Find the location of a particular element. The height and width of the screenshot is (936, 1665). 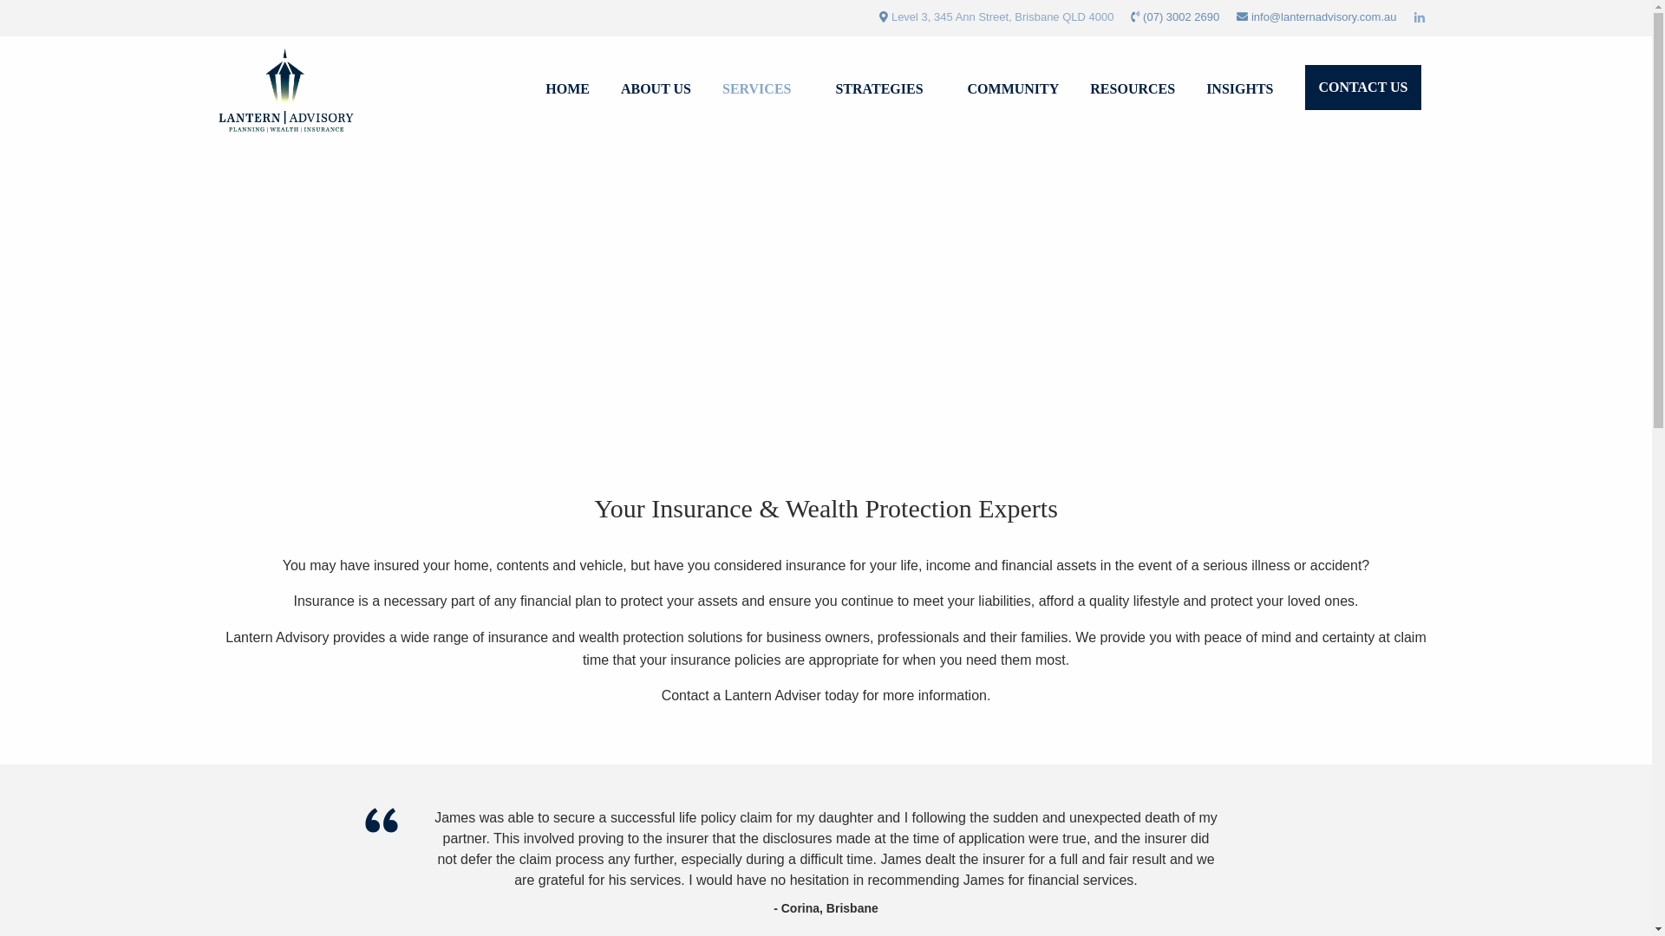

COMMUNITY is located at coordinates (1014, 91).